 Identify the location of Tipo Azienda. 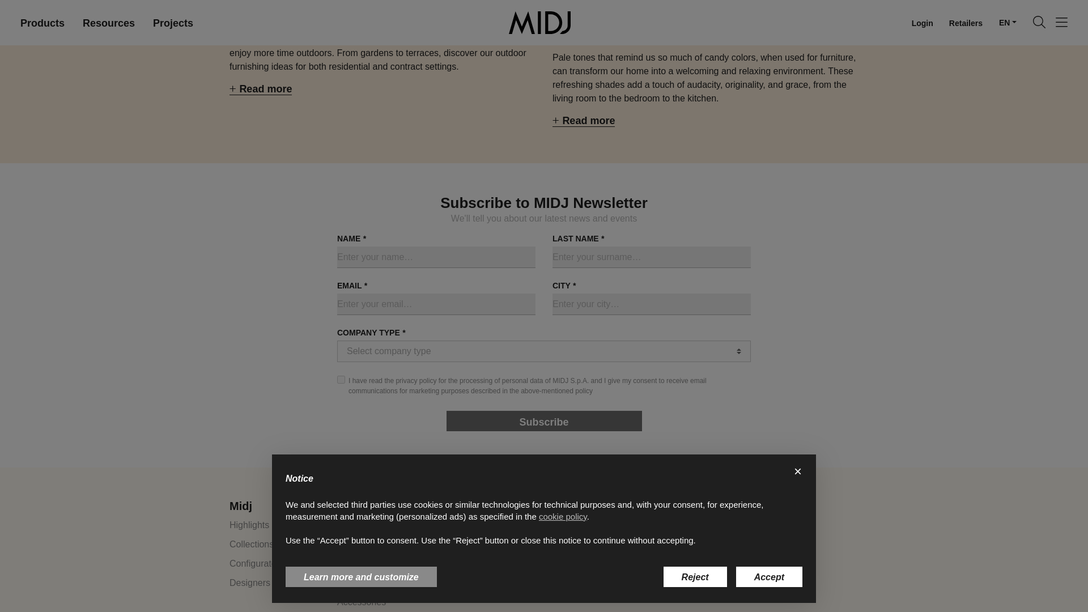
(544, 351).